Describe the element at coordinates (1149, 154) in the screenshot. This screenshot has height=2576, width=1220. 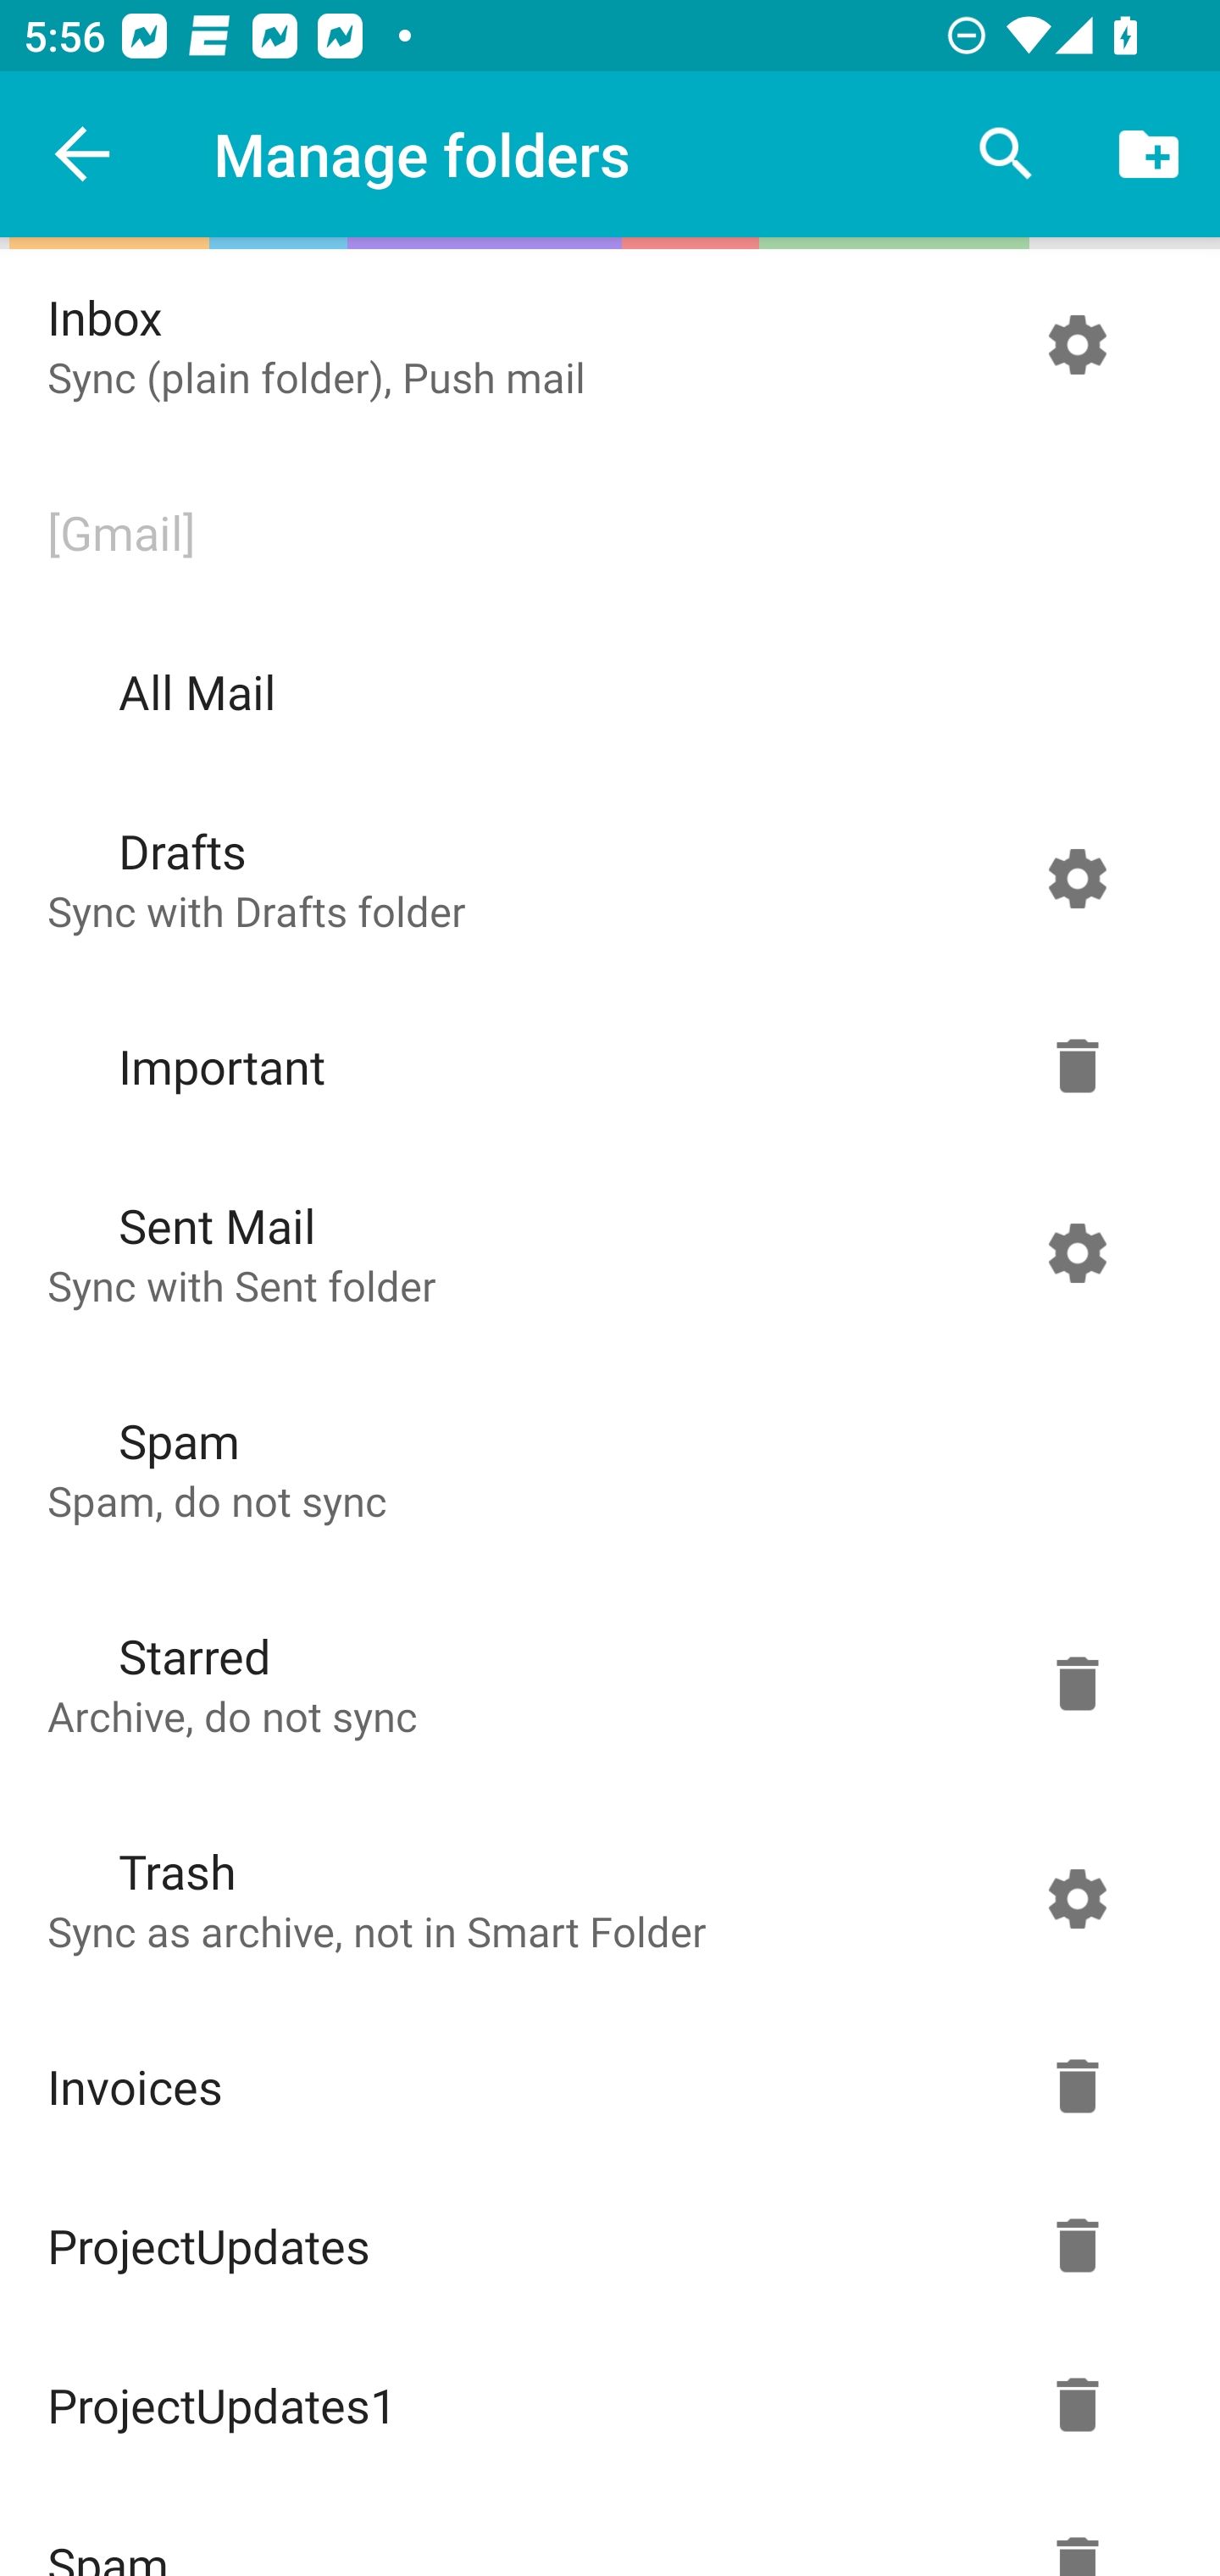
I see `Create folder` at that location.